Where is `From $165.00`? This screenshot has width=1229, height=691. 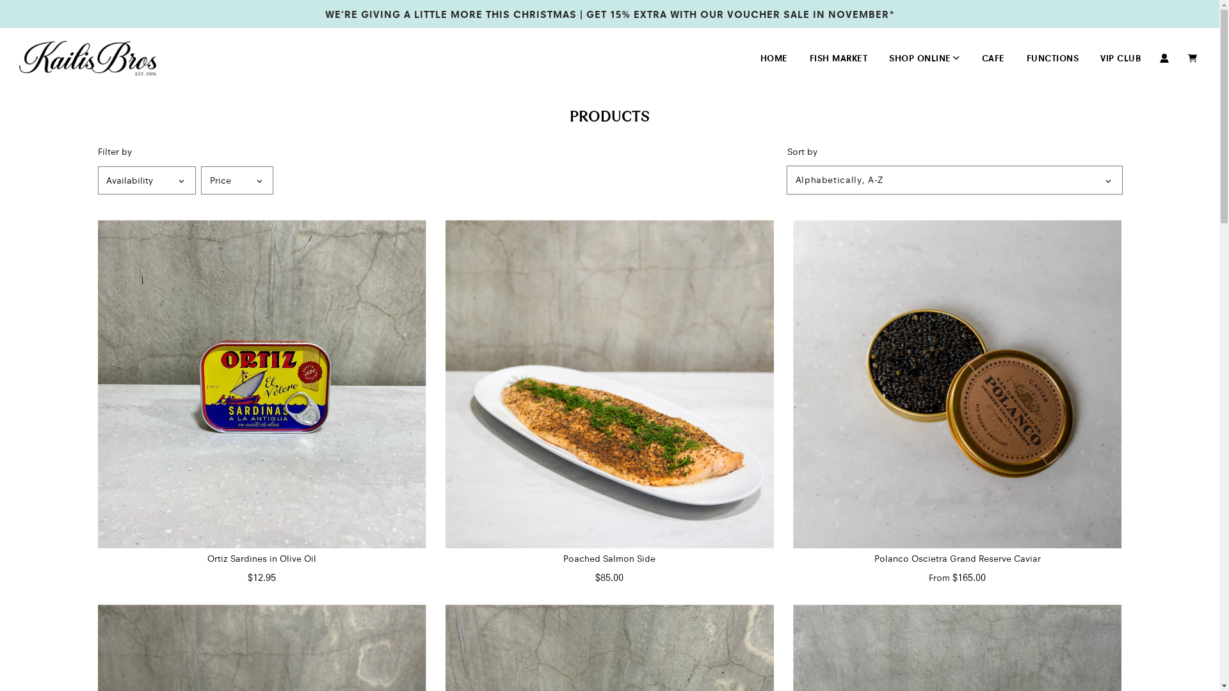 From $165.00 is located at coordinates (958, 577).